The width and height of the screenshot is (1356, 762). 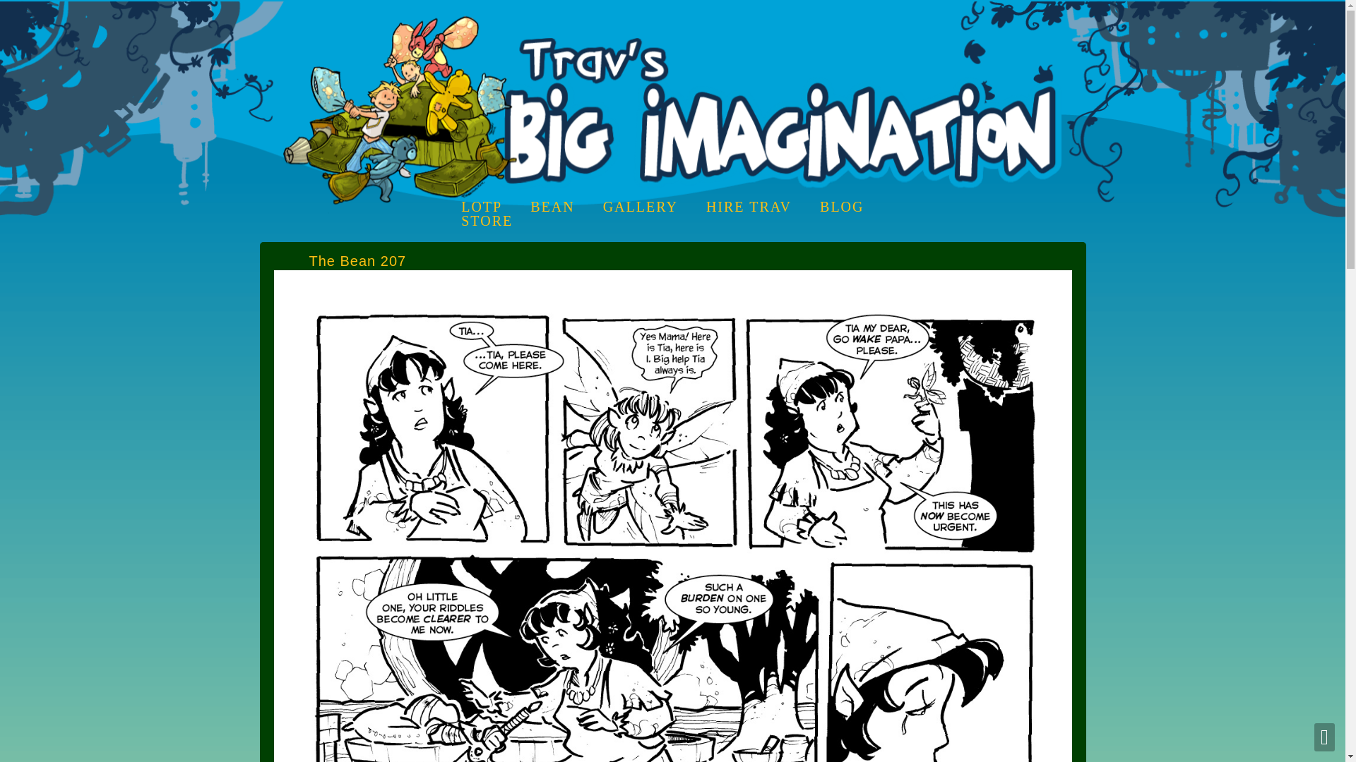 What do you see at coordinates (481, 206) in the screenshot?
I see `LOTP` at bounding box center [481, 206].